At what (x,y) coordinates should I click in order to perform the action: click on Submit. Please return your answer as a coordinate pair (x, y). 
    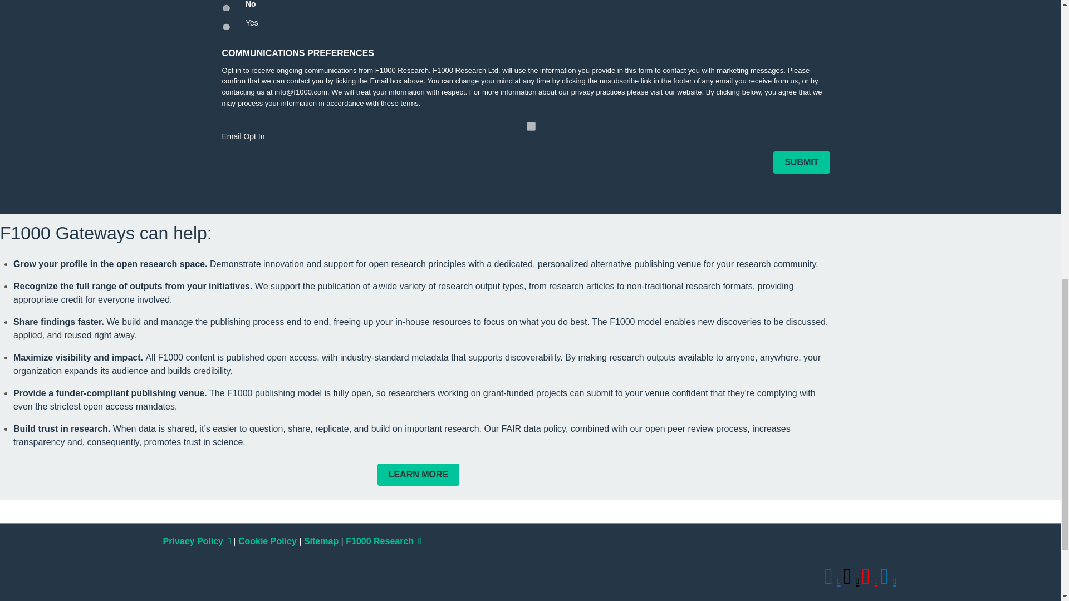
    Looking at the image, I should click on (801, 162).